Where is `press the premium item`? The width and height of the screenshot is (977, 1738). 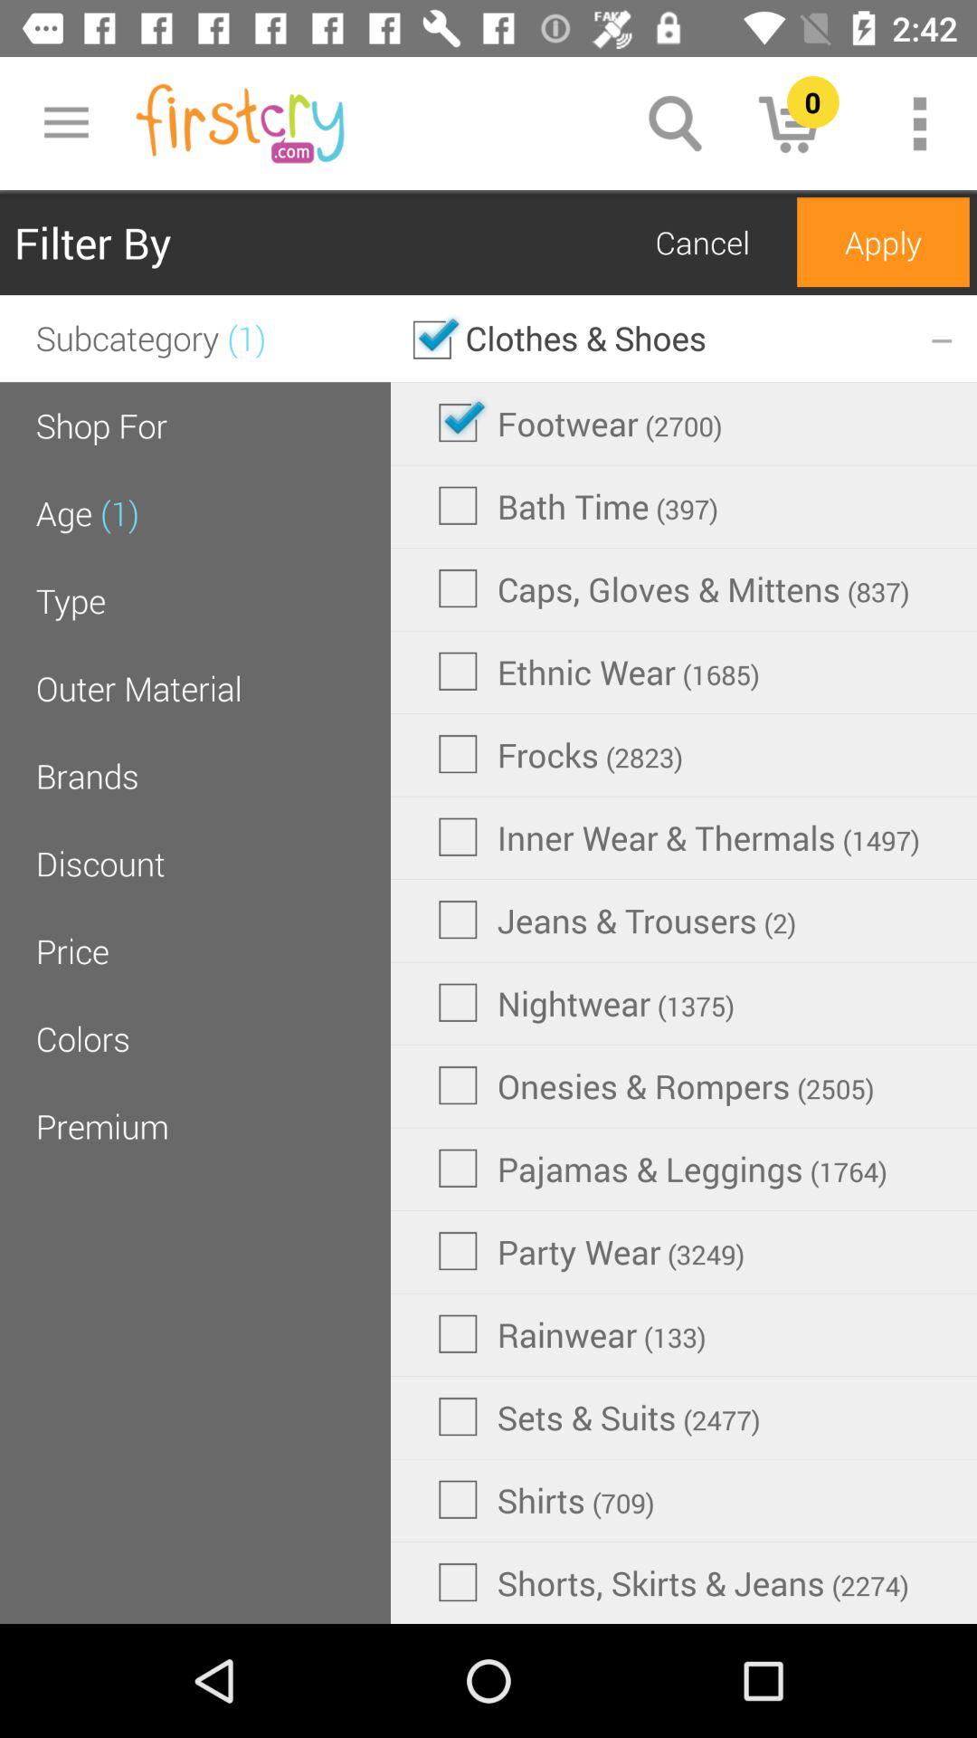
press the premium item is located at coordinates (101, 1126).